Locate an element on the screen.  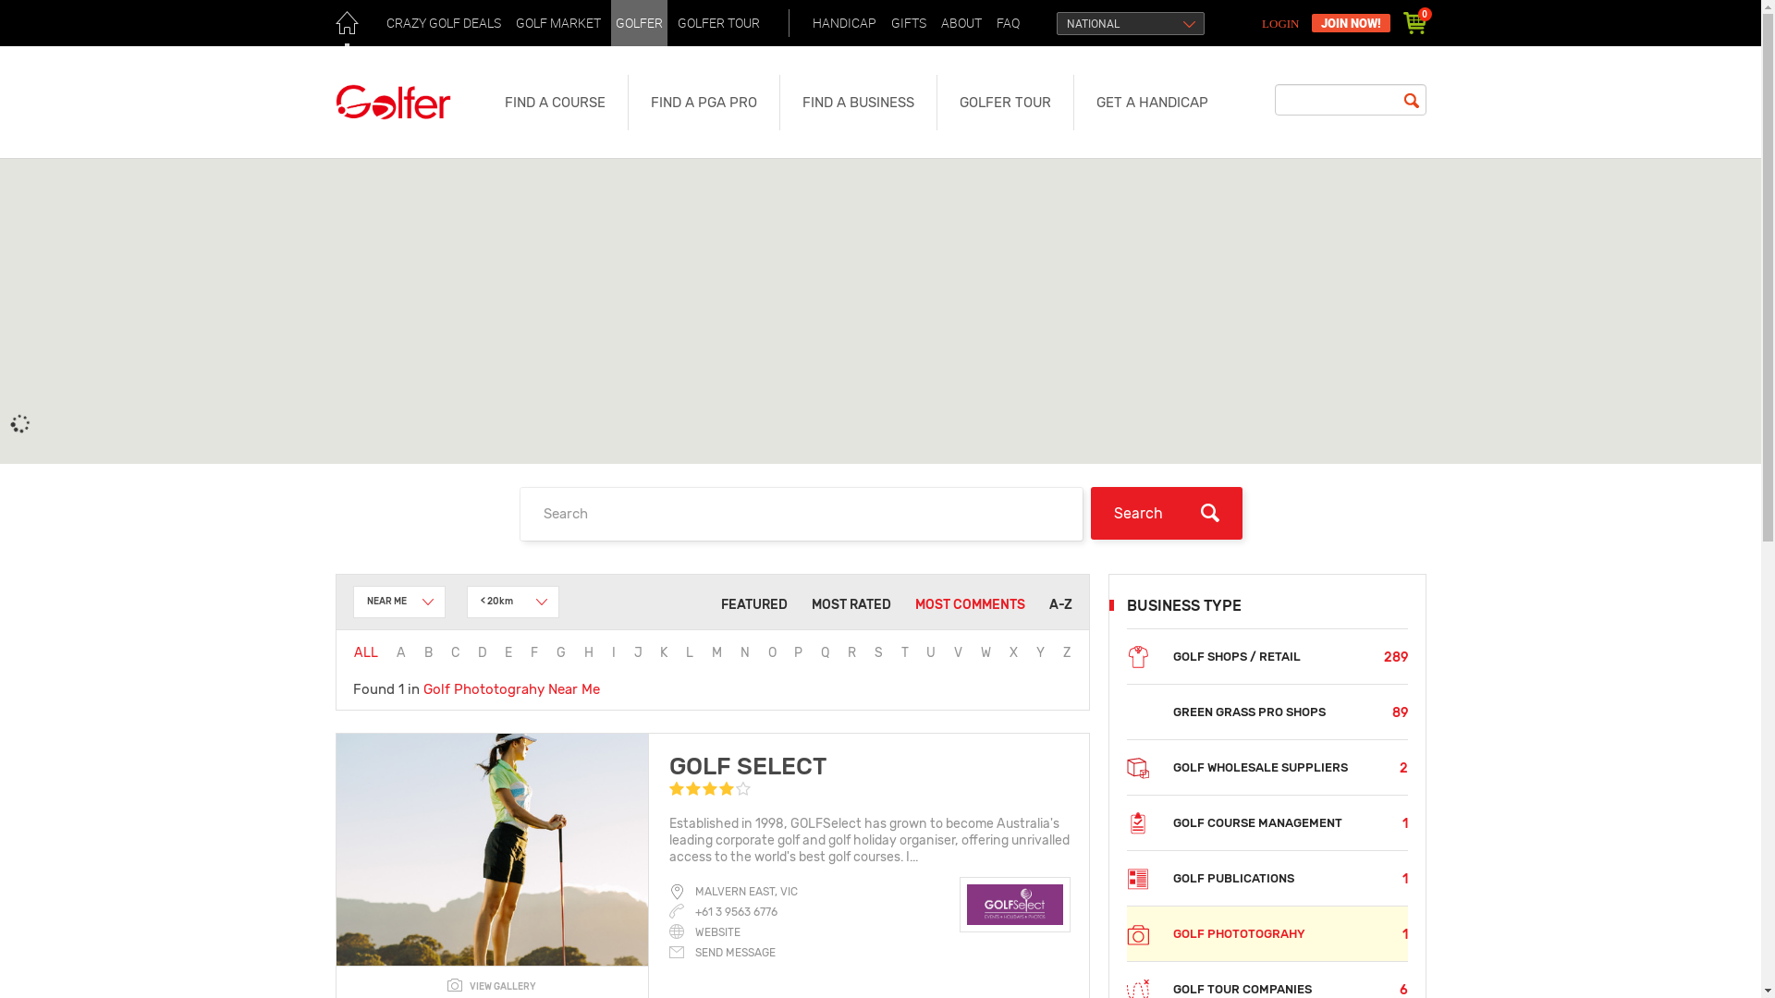
T is located at coordinates (905, 652).